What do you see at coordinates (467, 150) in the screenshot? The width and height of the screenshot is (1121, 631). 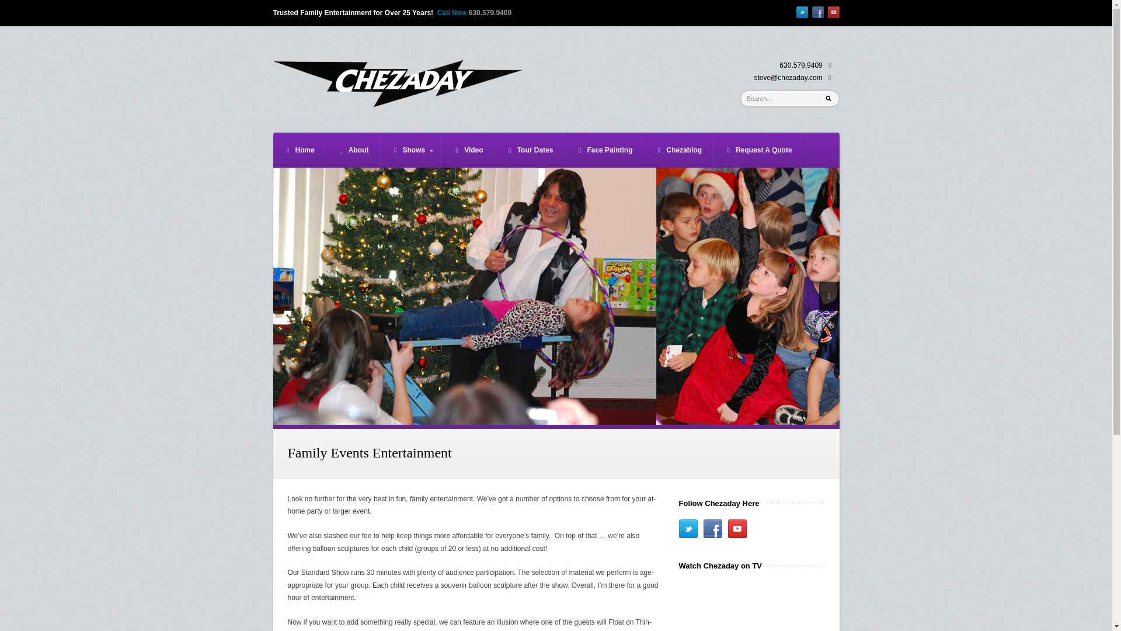 I see `Video` at bounding box center [467, 150].